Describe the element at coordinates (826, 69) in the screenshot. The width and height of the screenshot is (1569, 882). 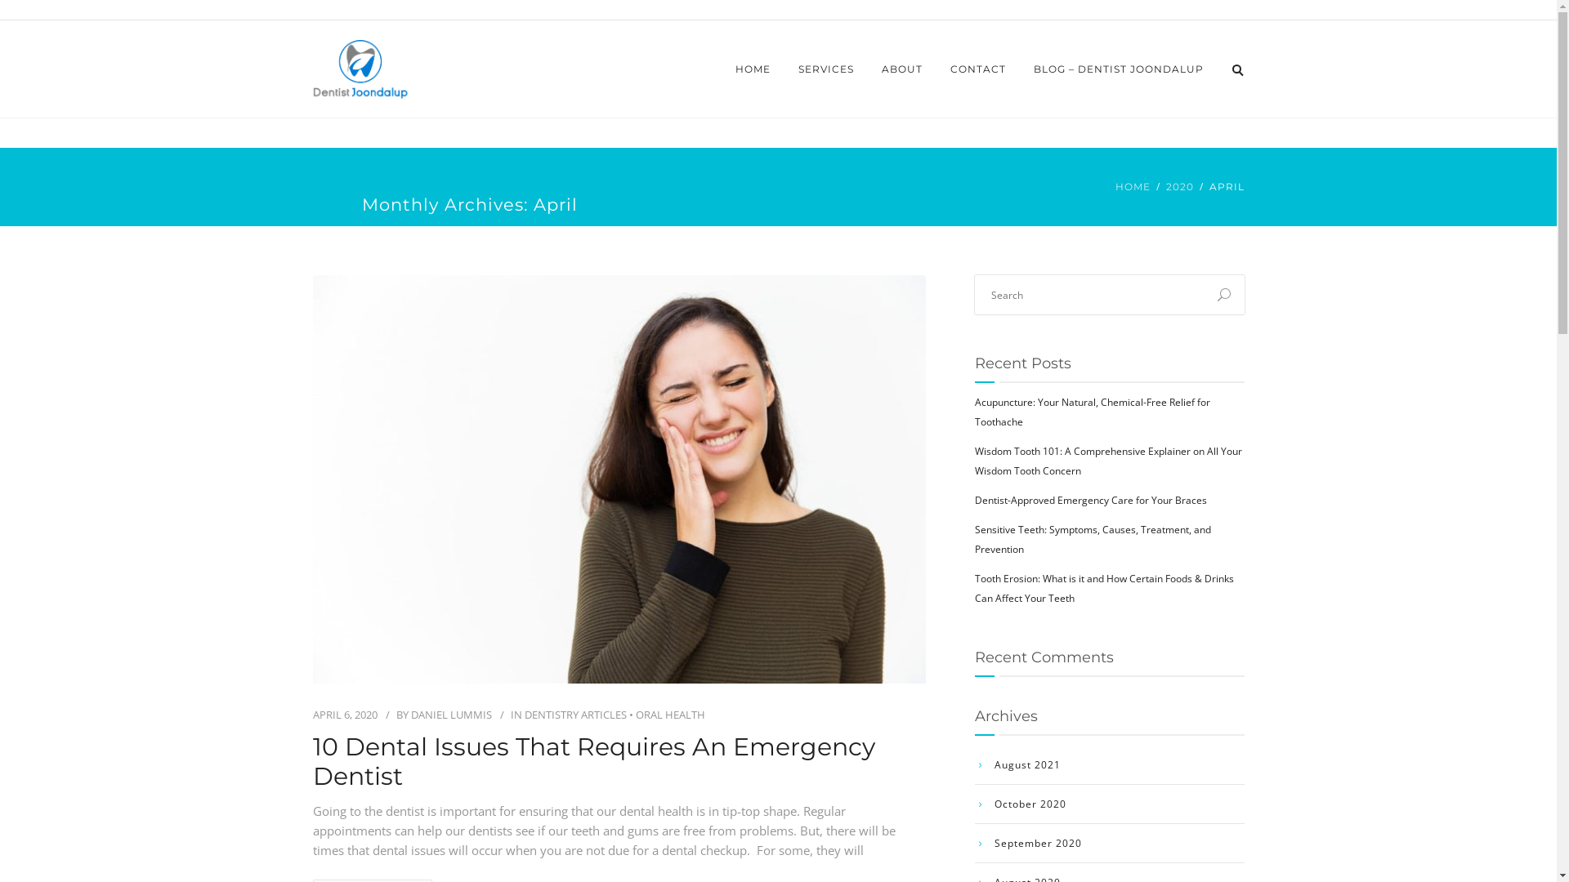
I see `SERVICES` at that location.